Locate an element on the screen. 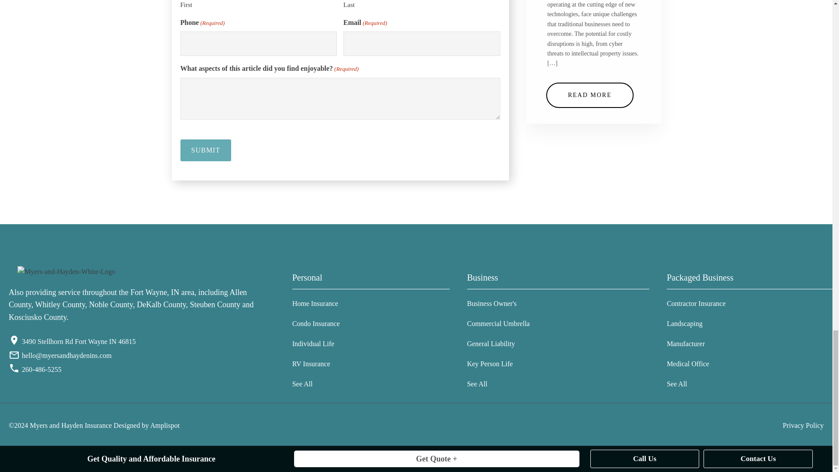 The image size is (839, 472). Home Insurance is located at coordinates (316, 303).